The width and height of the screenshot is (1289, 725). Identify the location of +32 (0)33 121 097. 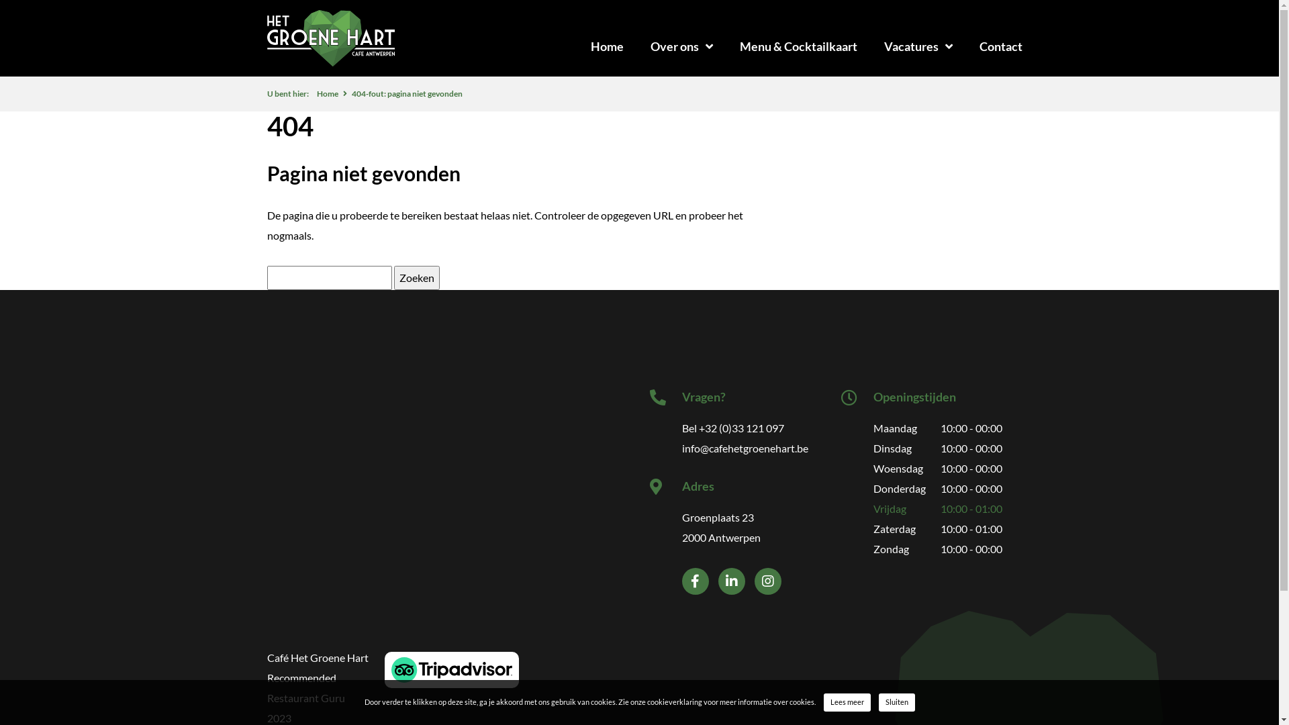
(741, 428).